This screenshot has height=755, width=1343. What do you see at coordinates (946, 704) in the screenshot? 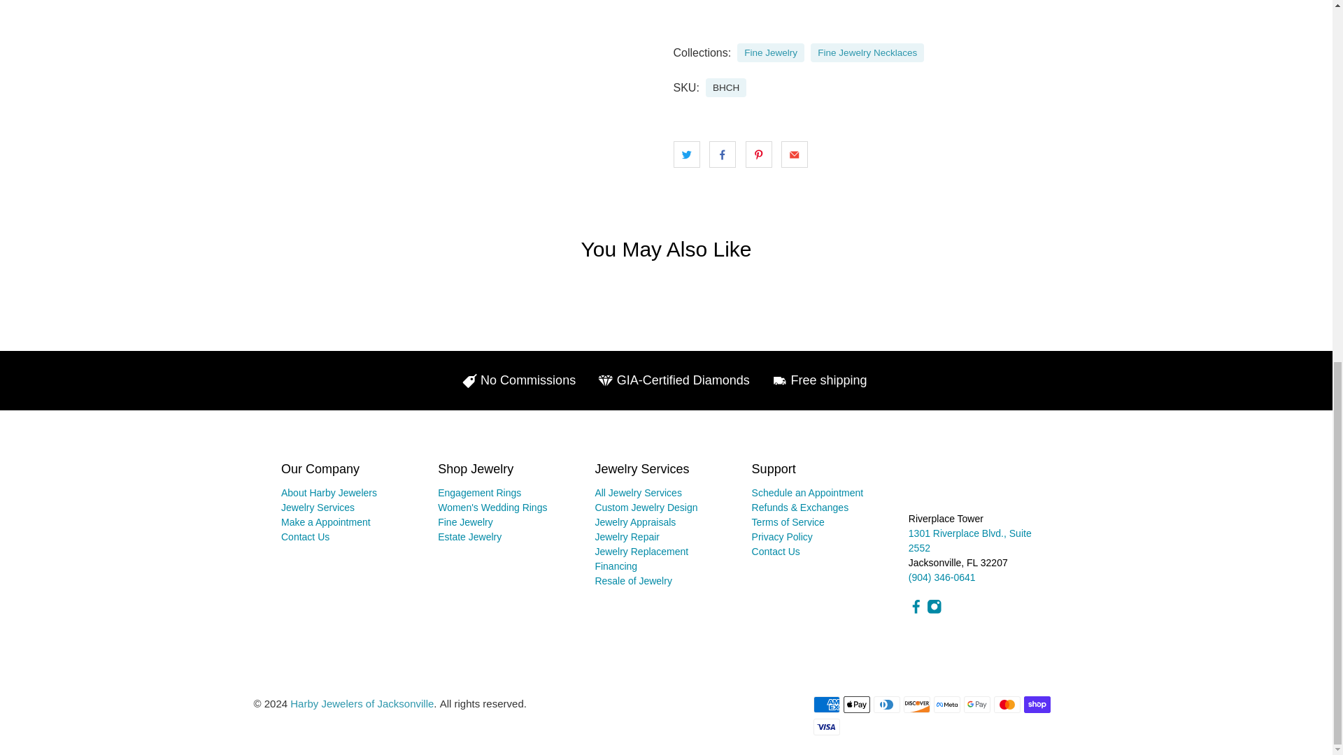
I see `Meta Pay` at bounding box center [946, 704].